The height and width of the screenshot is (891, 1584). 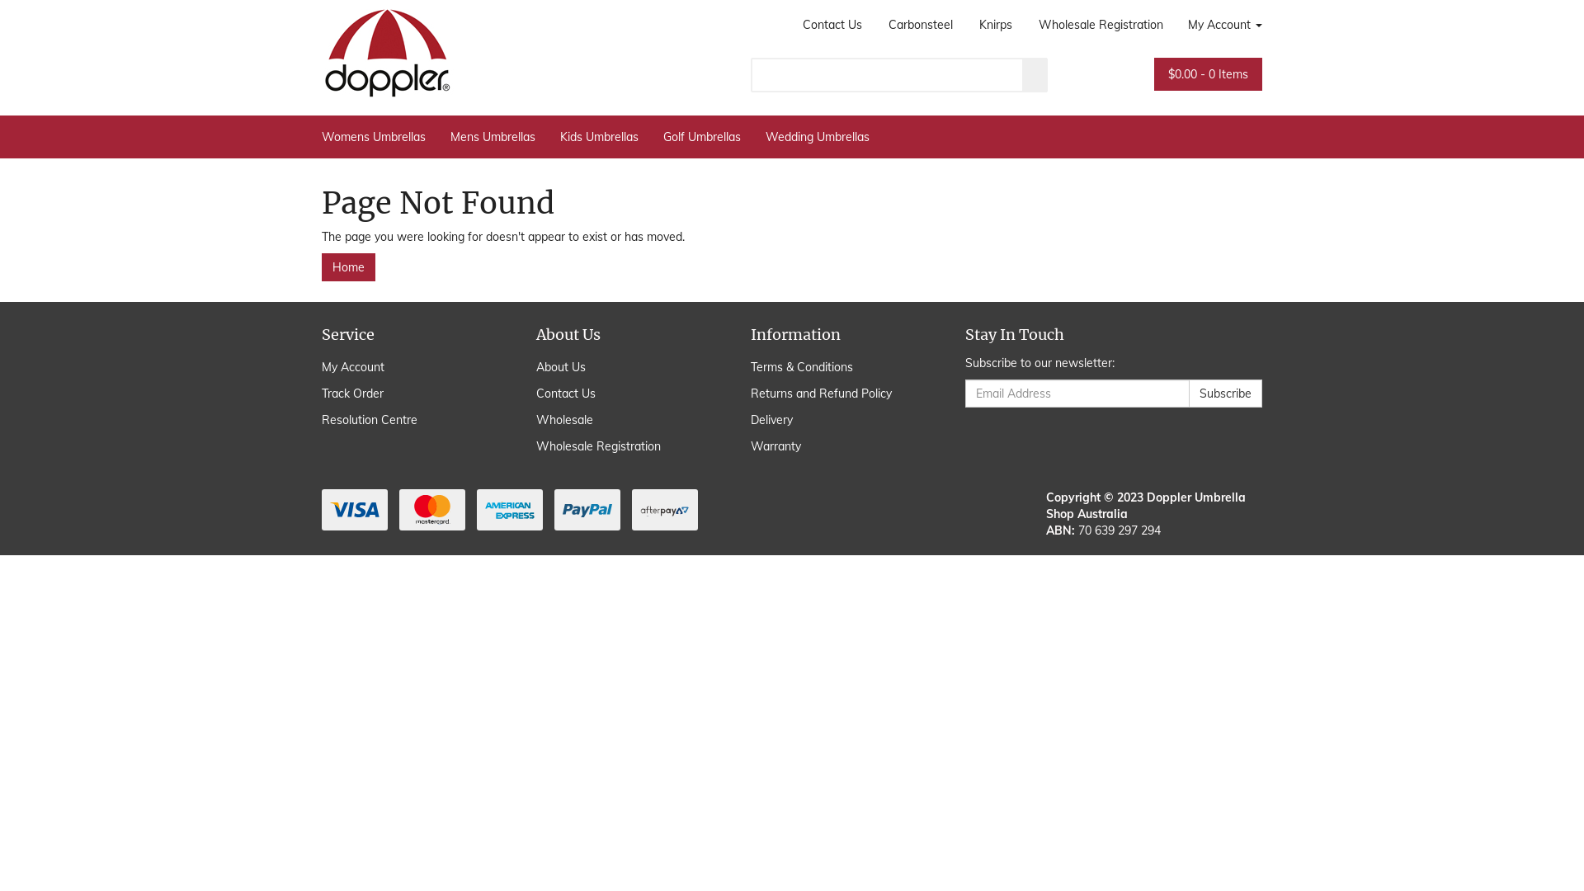 I want to click on Golf Umbrellas, so click(x=702, y=137).